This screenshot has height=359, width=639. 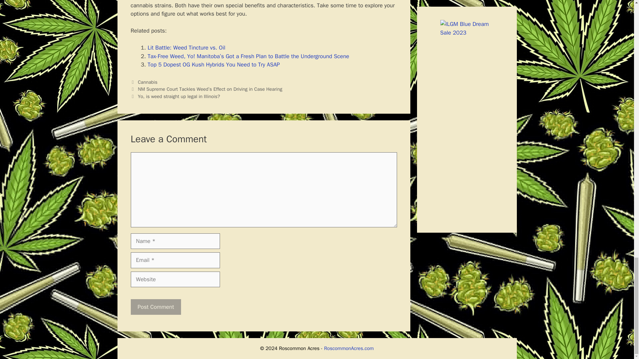 I want to click on Cannabis, so click(x=147, y=82).